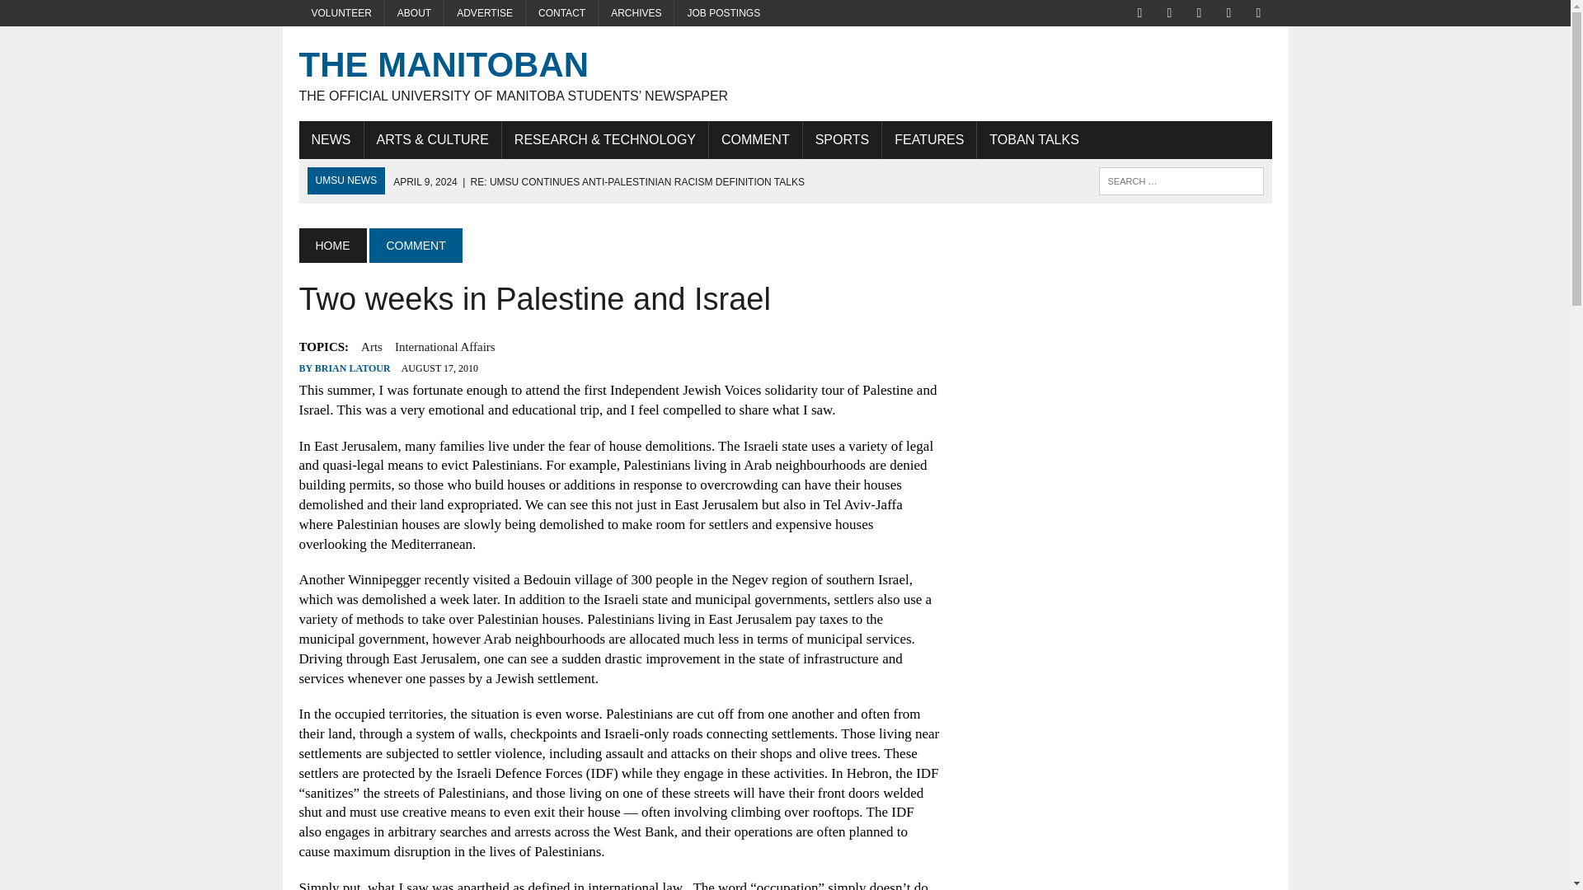 Image resolution: width=1583 pixels, height=890 pixels. Describe the element at coordinates (1033, 140) in the screenshot. I see `TOBAN TALKS` at that location.